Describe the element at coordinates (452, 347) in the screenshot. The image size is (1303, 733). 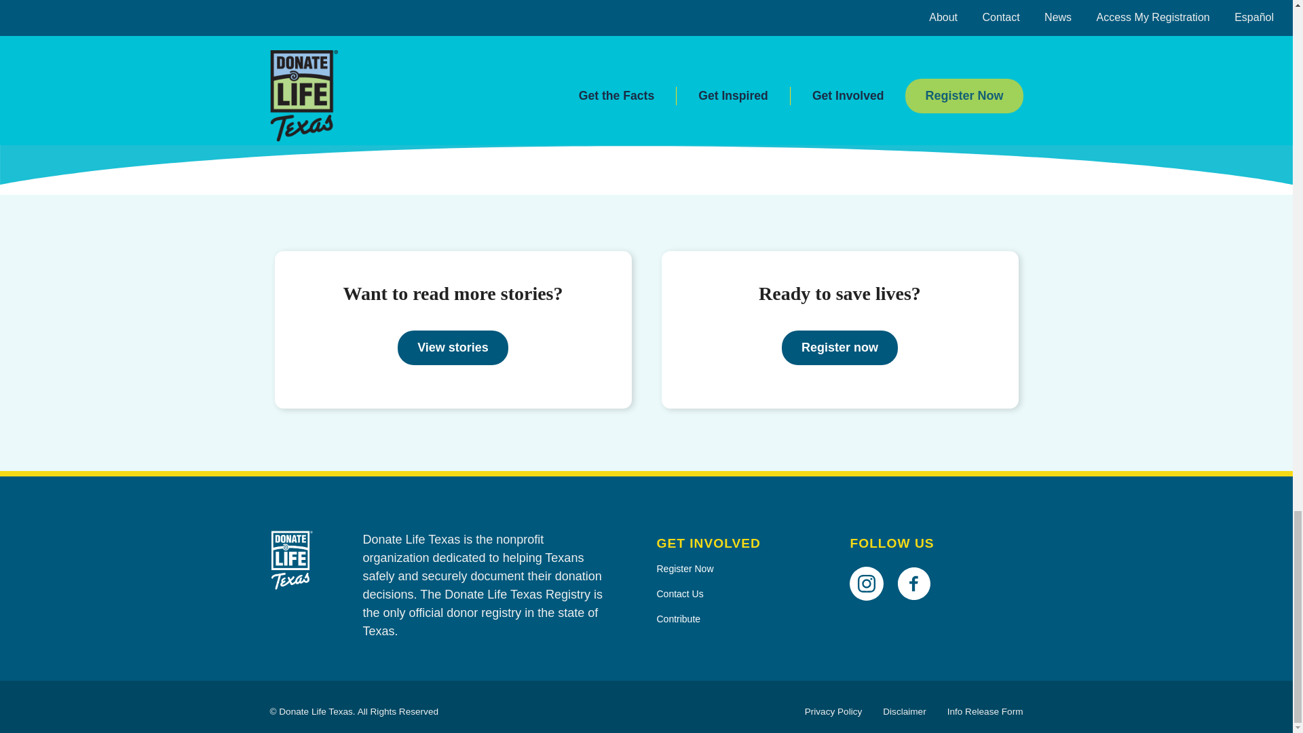
I see `View stories` at that location.